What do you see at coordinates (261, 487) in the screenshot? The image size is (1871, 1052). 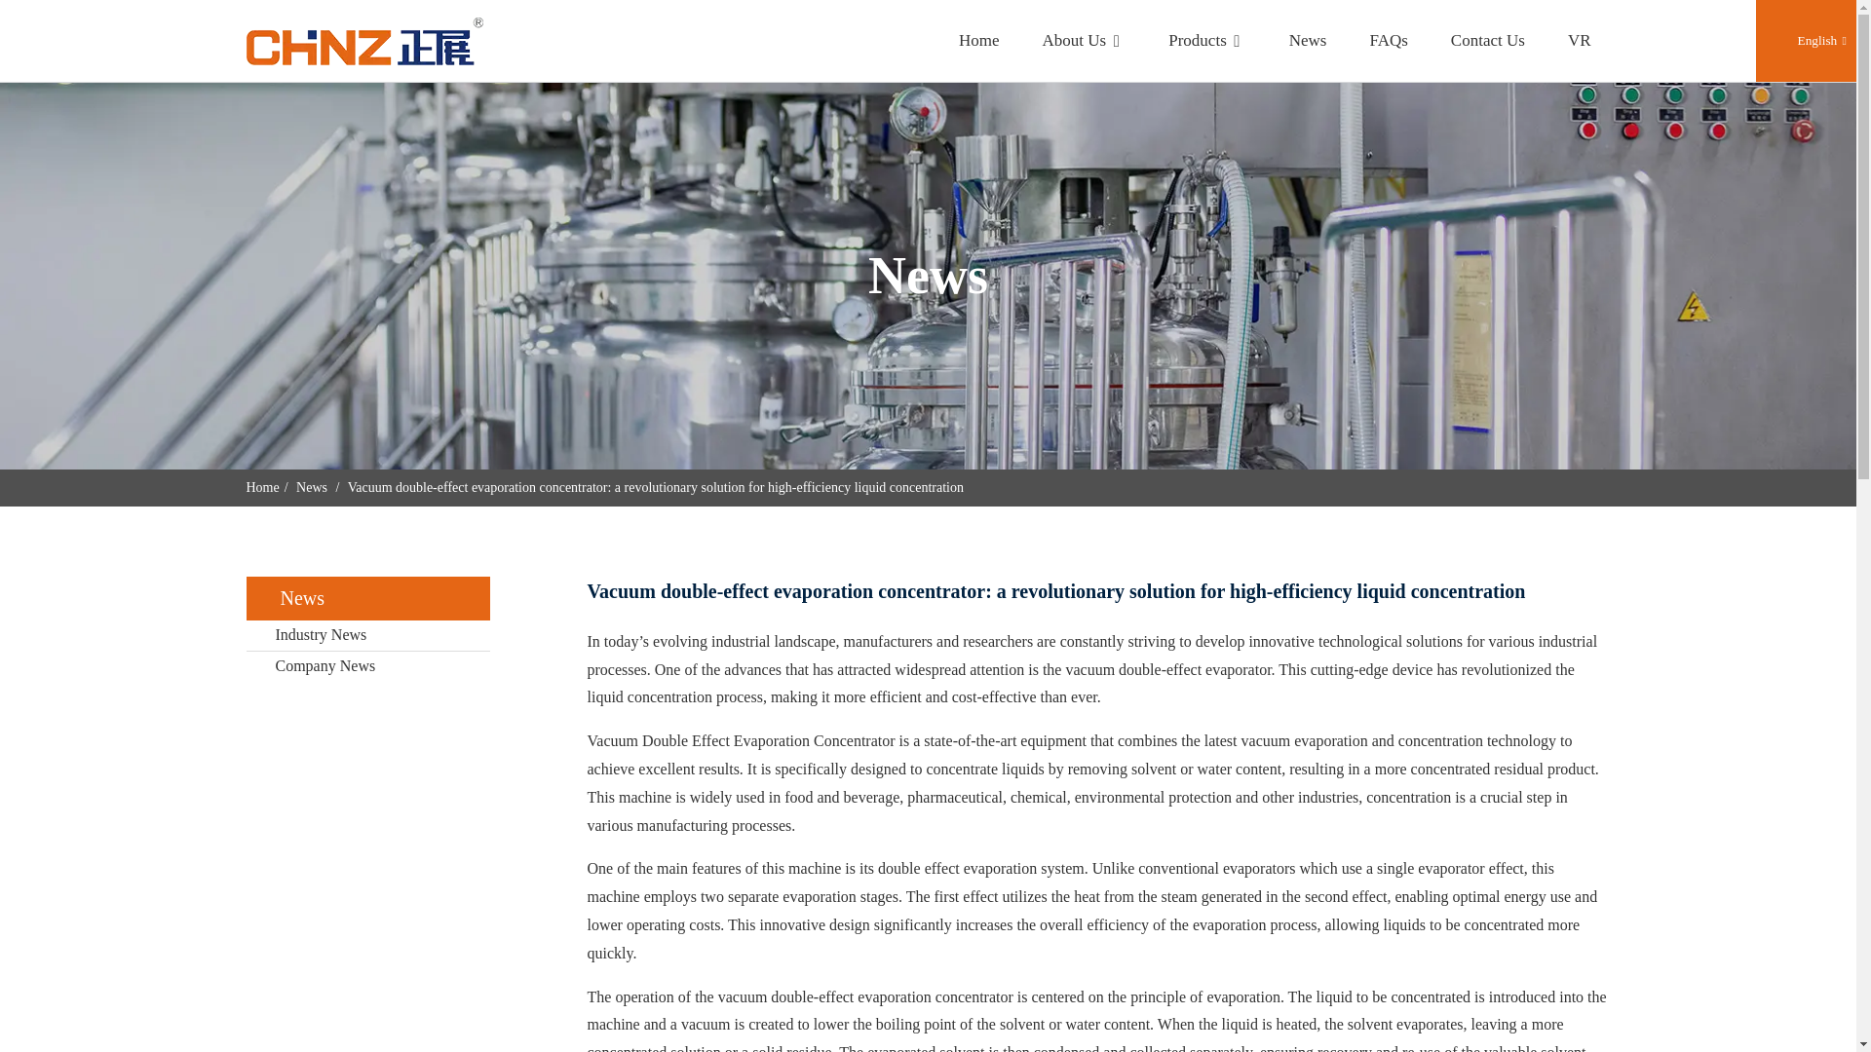 I see `Home` at bounding box center [261, 487].